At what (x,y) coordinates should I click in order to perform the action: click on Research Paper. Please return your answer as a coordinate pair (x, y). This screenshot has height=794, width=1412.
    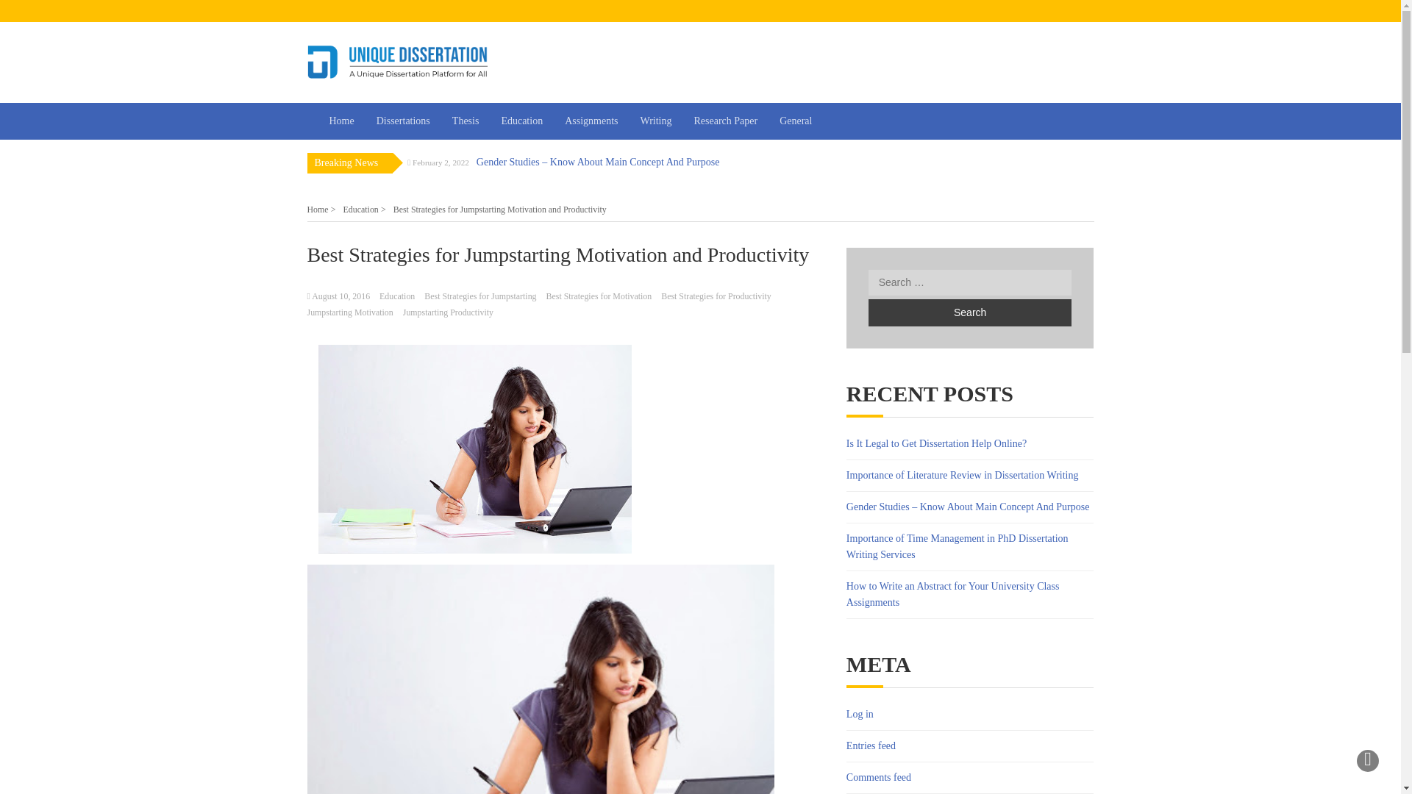
    Looking at the image, I should click on (725, 121).